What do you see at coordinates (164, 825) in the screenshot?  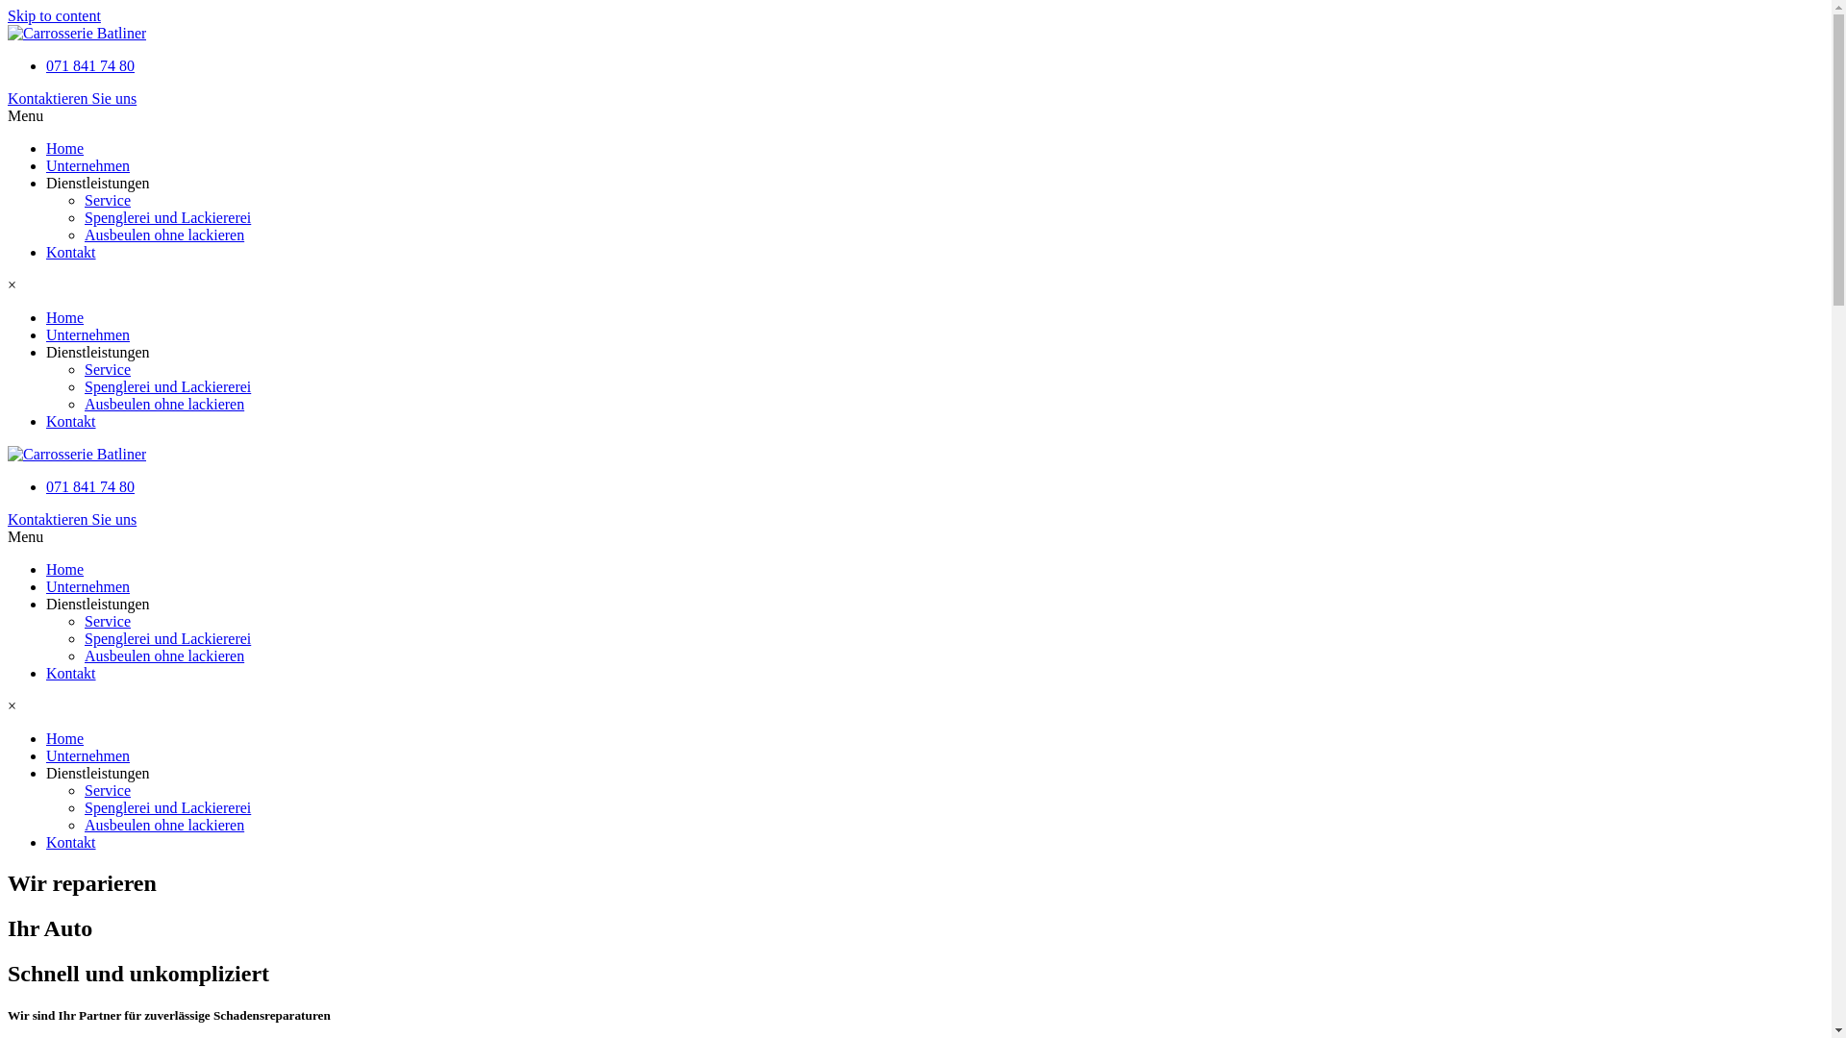 I see `Ausbeulen ohne lackieren` at bounding box center [164, 825].